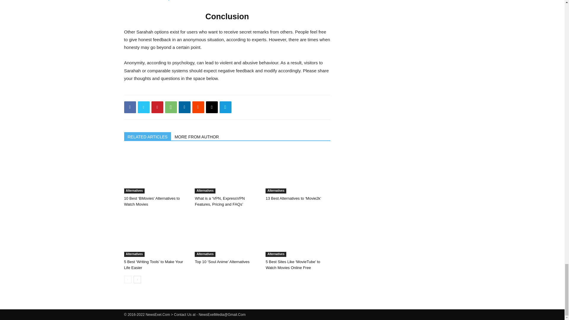 The height and width of the screenshot is (320, 569). Describe the element at coordinates (171, 107) in the screenshot. I see `WhatsApp` at that location.